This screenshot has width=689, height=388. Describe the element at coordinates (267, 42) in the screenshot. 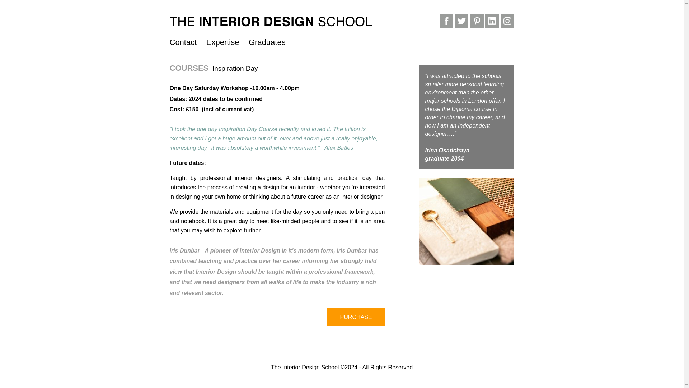

I see `Graduates` at that location.